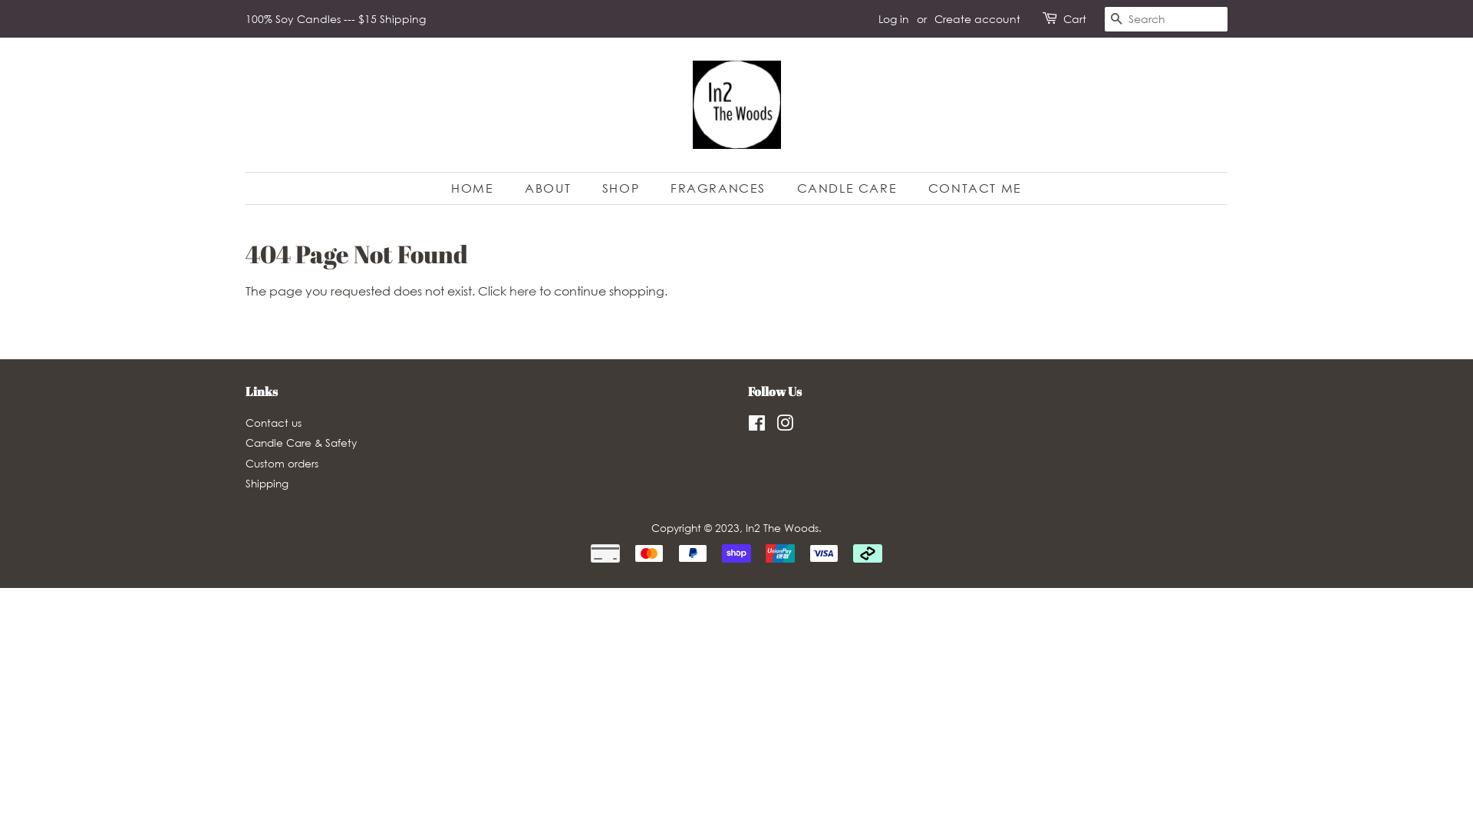 This screenshot has height=829, width=1473. I want to click on ABOUT, so click(549, 189).